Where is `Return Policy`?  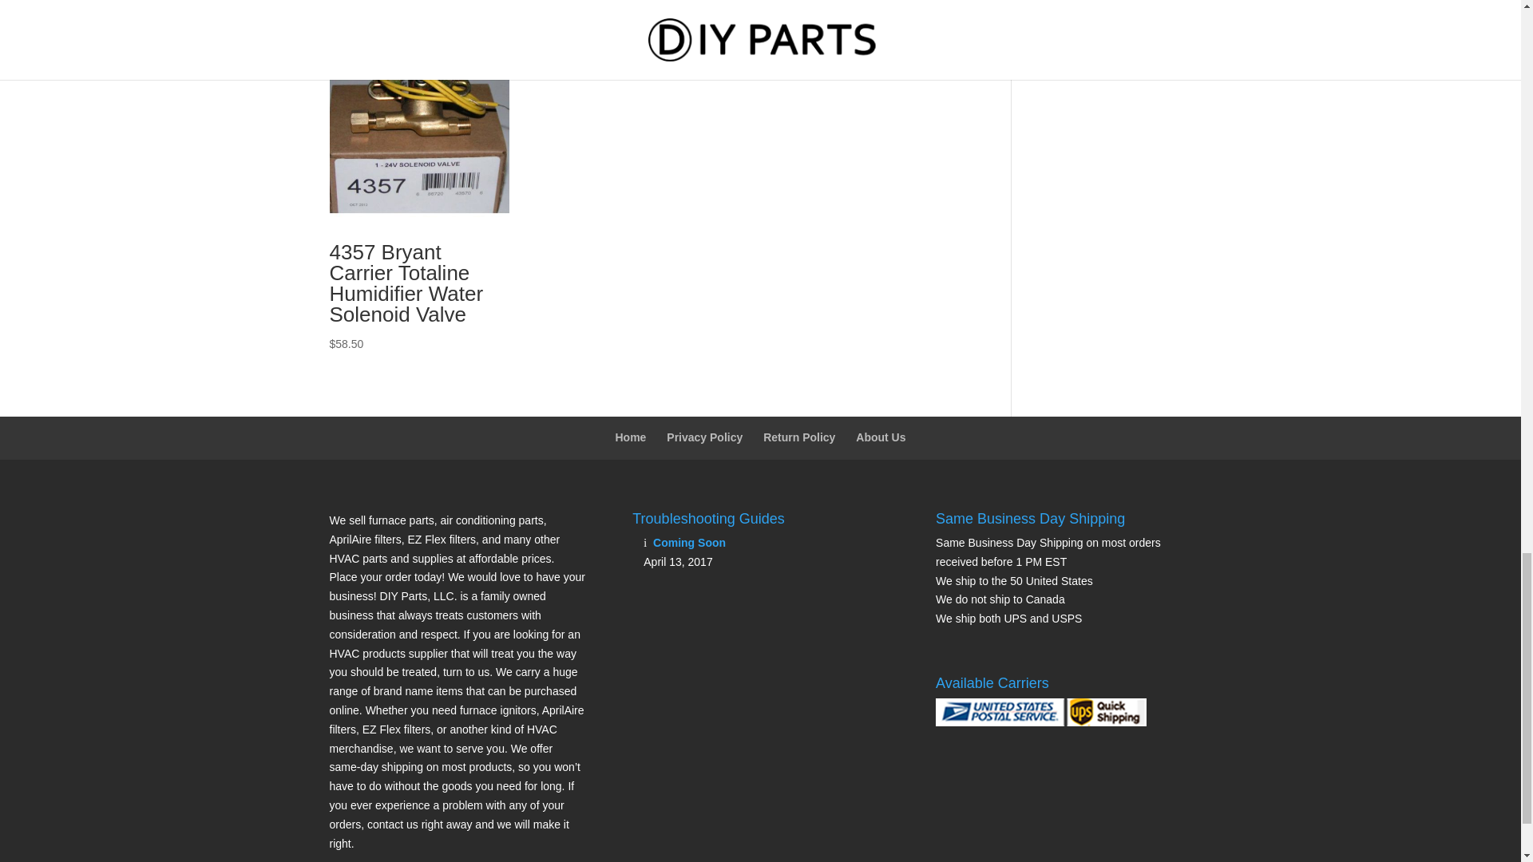
Return Policy is located at coordinates (799, 437).